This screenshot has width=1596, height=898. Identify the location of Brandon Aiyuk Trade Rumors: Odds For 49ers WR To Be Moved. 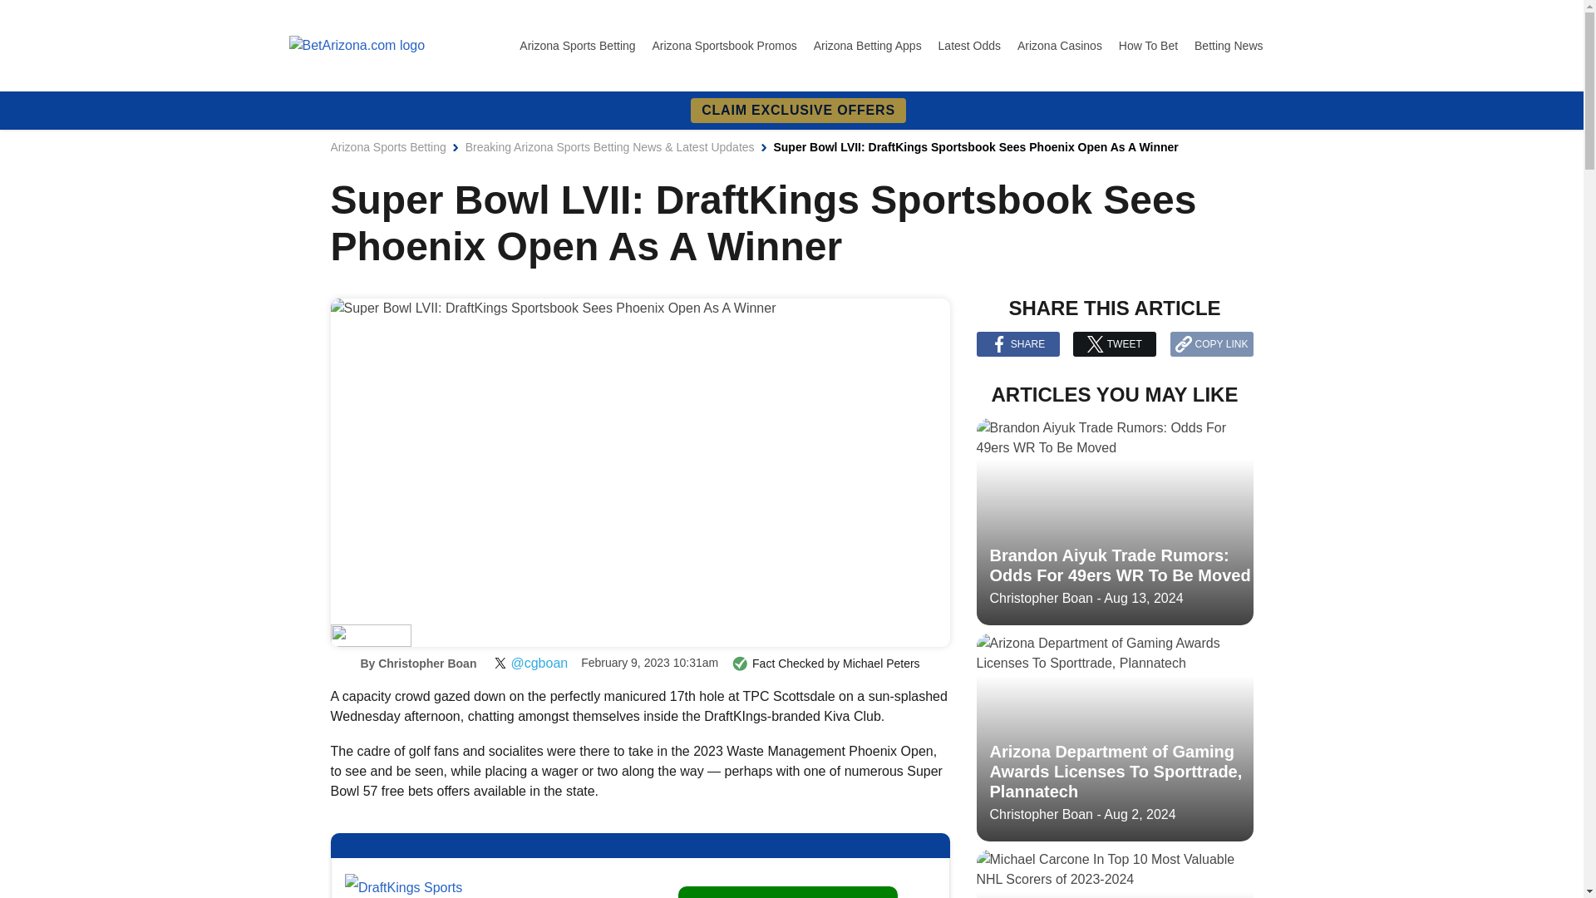
(1114, 522).